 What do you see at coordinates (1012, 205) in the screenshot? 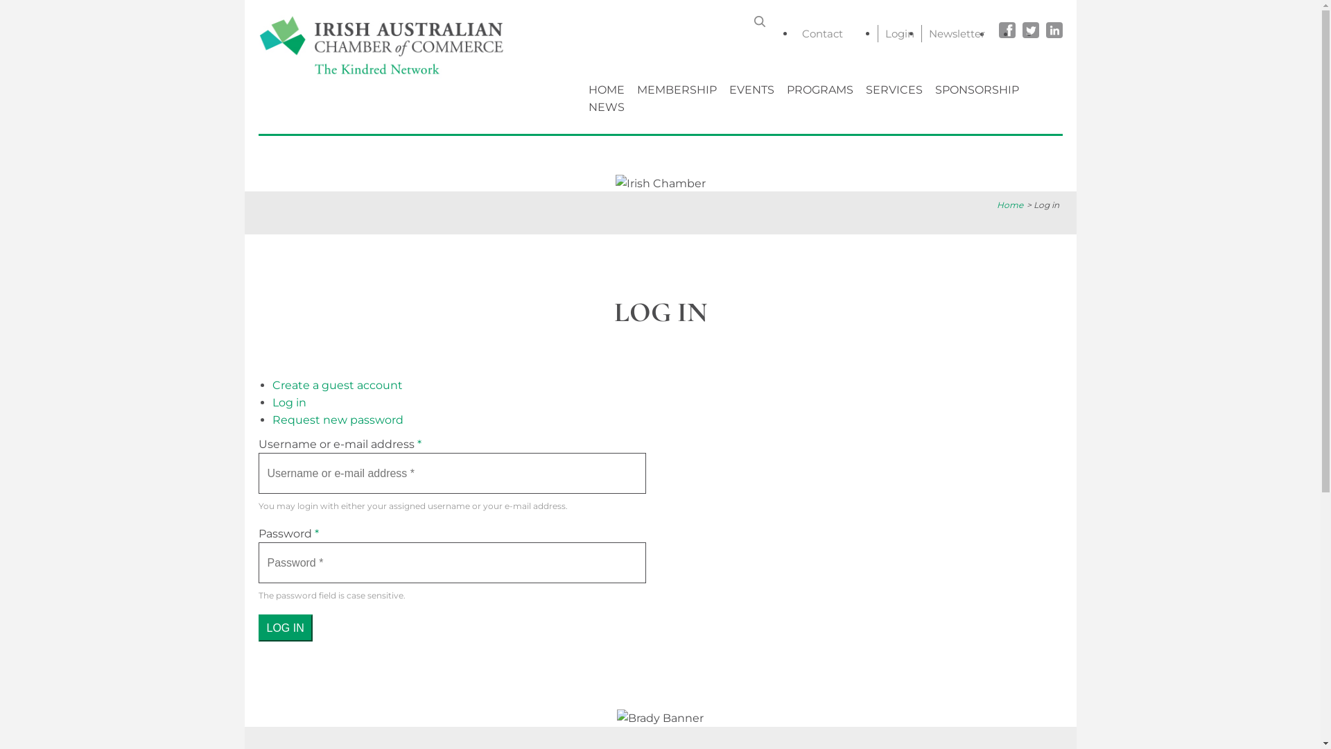
I see `Home` at bounding box center [1012, 205].